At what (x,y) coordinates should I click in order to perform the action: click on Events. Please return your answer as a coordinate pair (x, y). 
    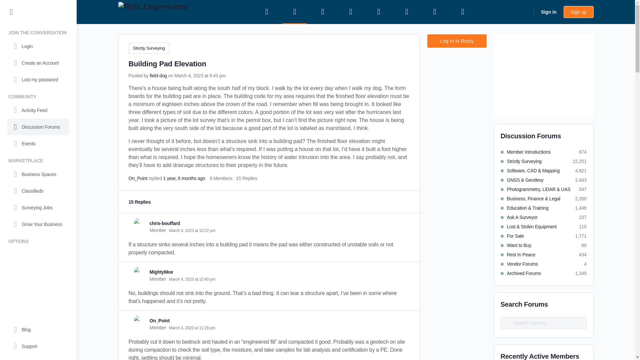
    Looking at the image, I should click on (38, 143).